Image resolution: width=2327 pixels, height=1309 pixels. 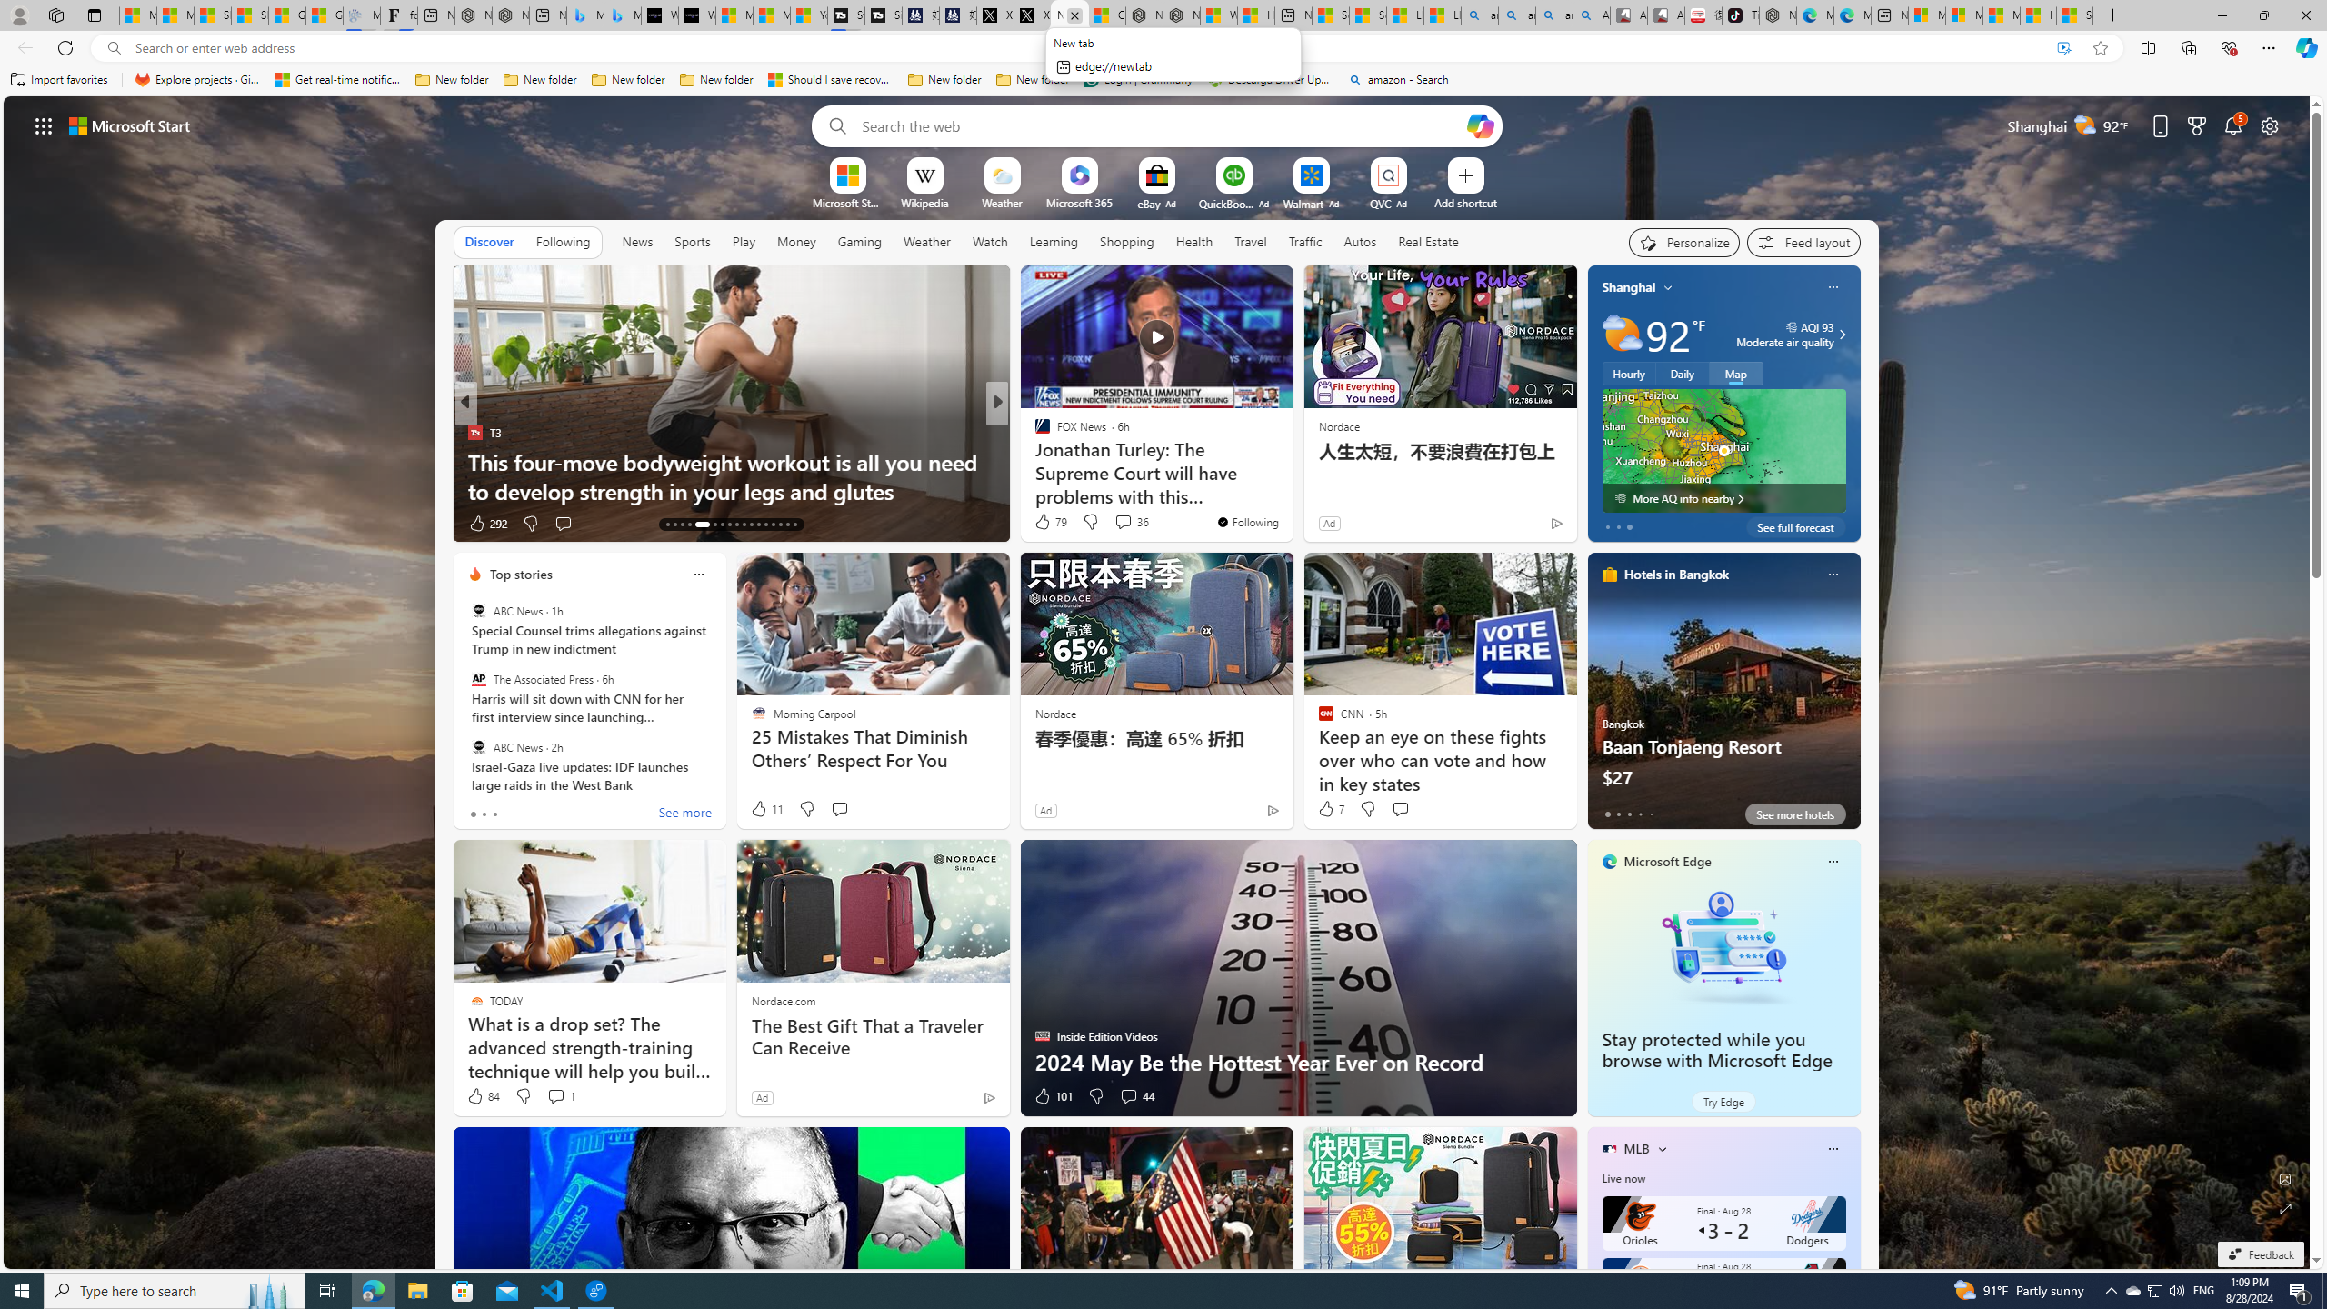 What do you see at coordinates (1639, 814) in the screenshot?
I see `tab-3` at bounding box center [1639, 814].